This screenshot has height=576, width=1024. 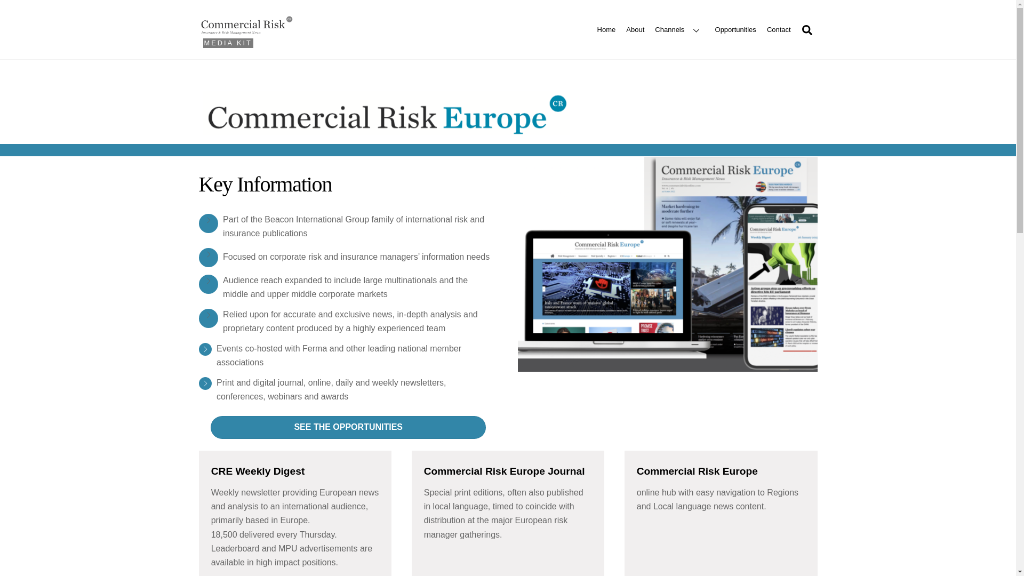 What do you see at coordinates (806, 29) in the screenshot?
I see `Search` at bounding box center [806, 29].